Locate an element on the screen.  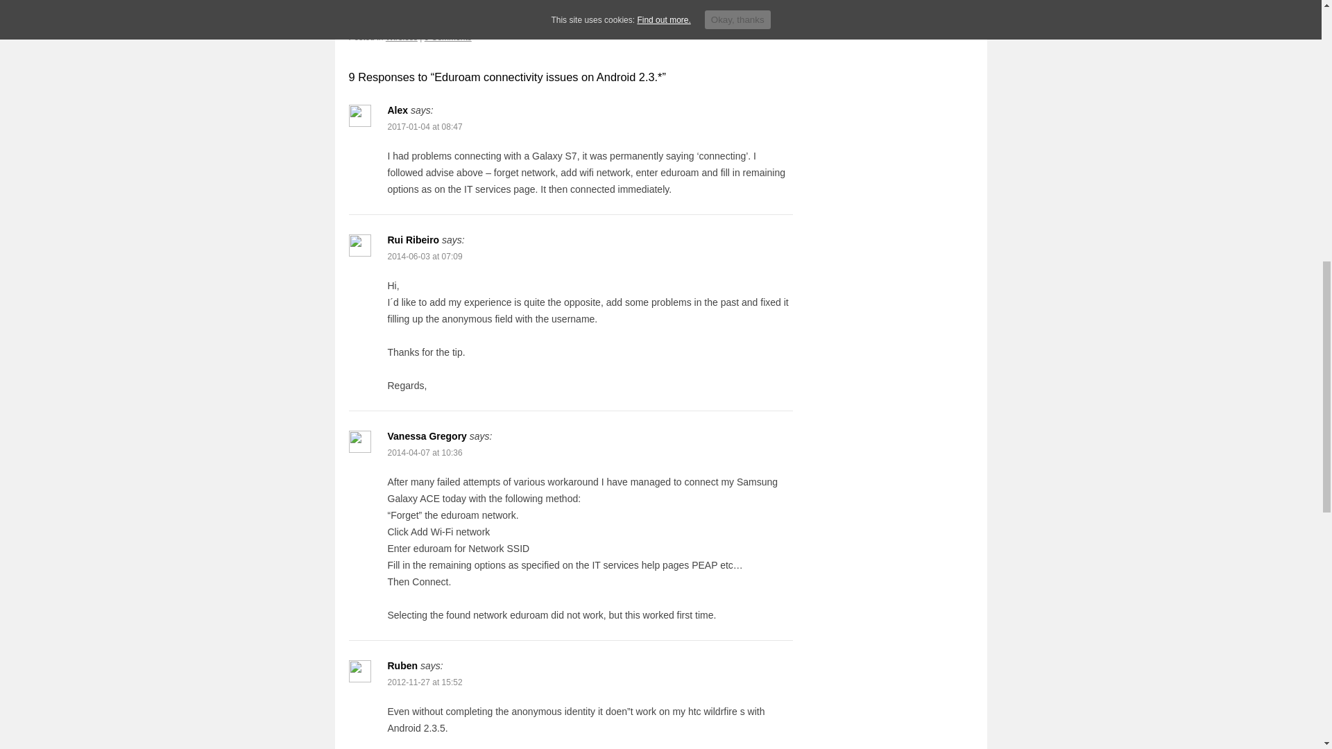
2017-01-04 at 08:47 is located at coordinates (425, 127).